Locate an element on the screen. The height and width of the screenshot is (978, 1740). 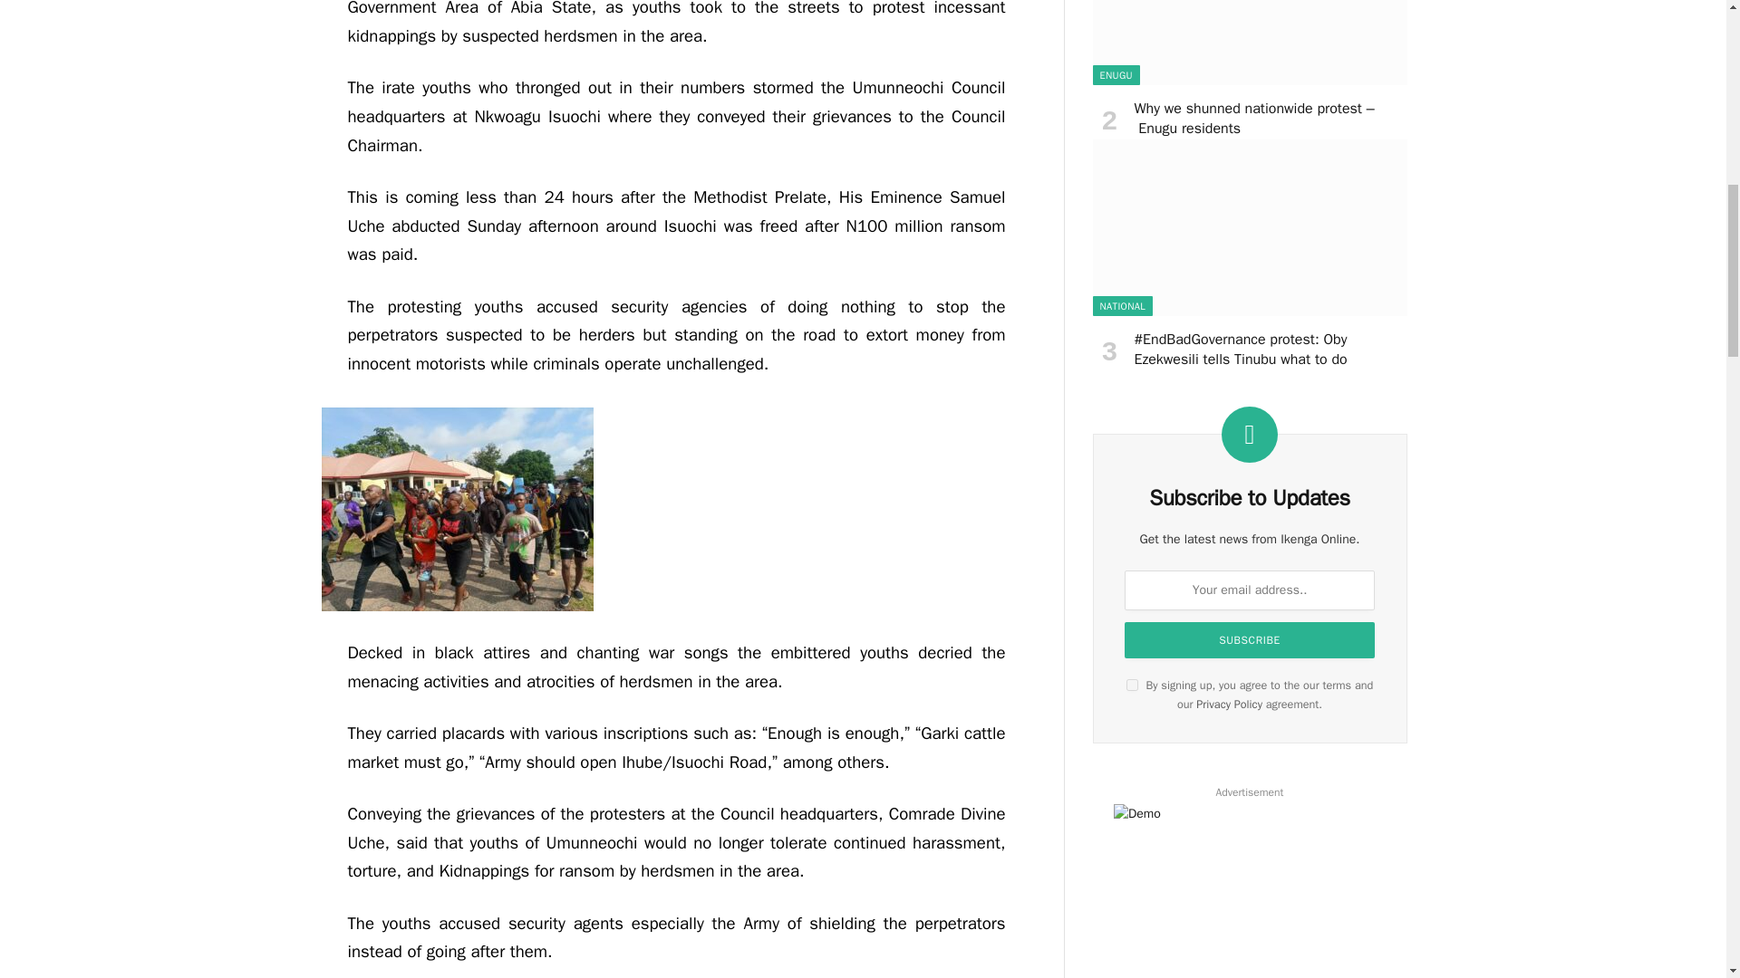
Subscribe is located at coordinates (1249, 639).